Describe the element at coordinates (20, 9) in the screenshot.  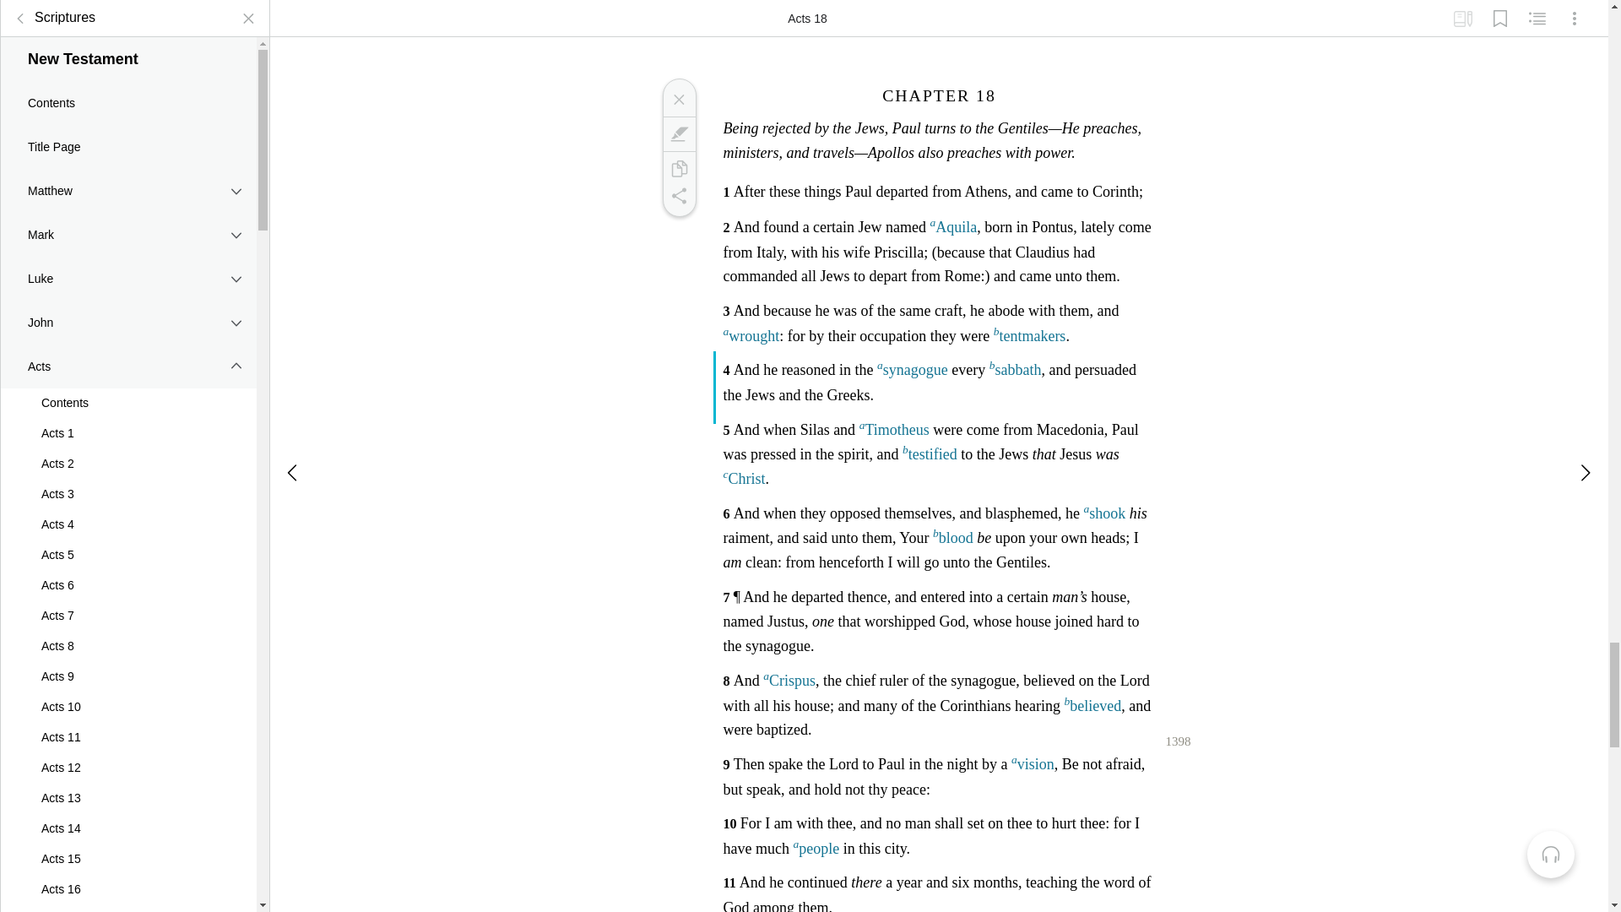
I see `Table of Contents` at that location.